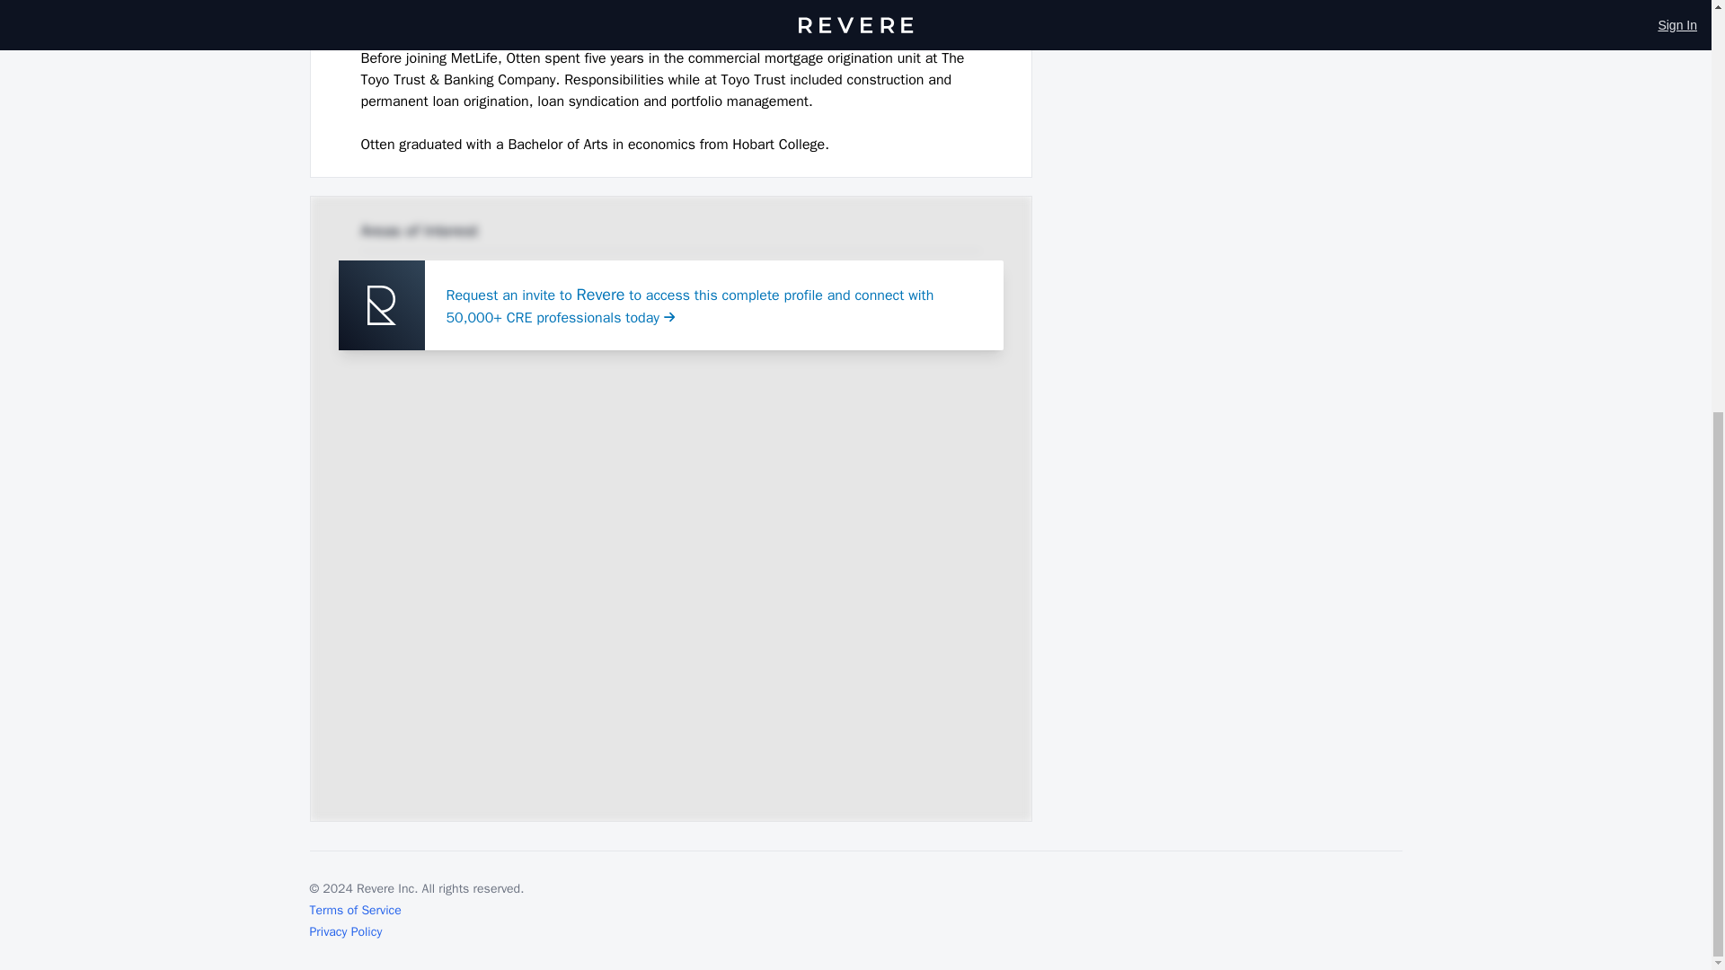 The image size is (1725, 970). Describe the element at coordinates (354, 909) in the screenshot. I see `Terms of Service` at that location.